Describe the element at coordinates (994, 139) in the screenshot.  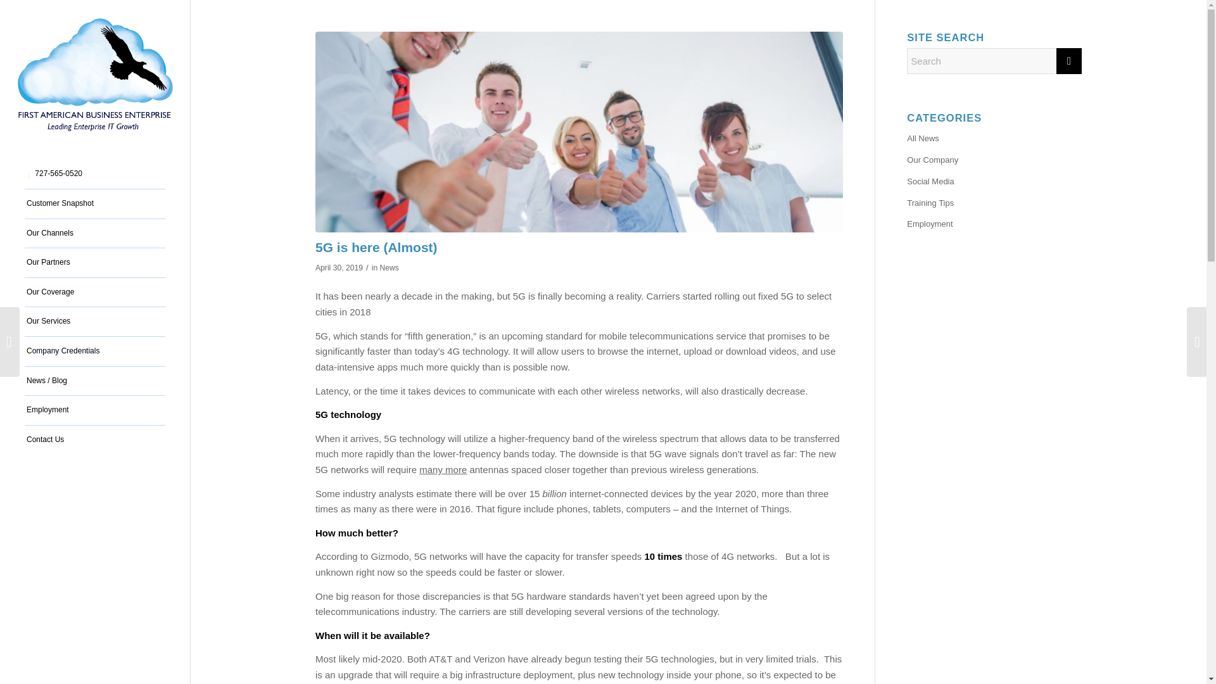
I see `All News` at that location.